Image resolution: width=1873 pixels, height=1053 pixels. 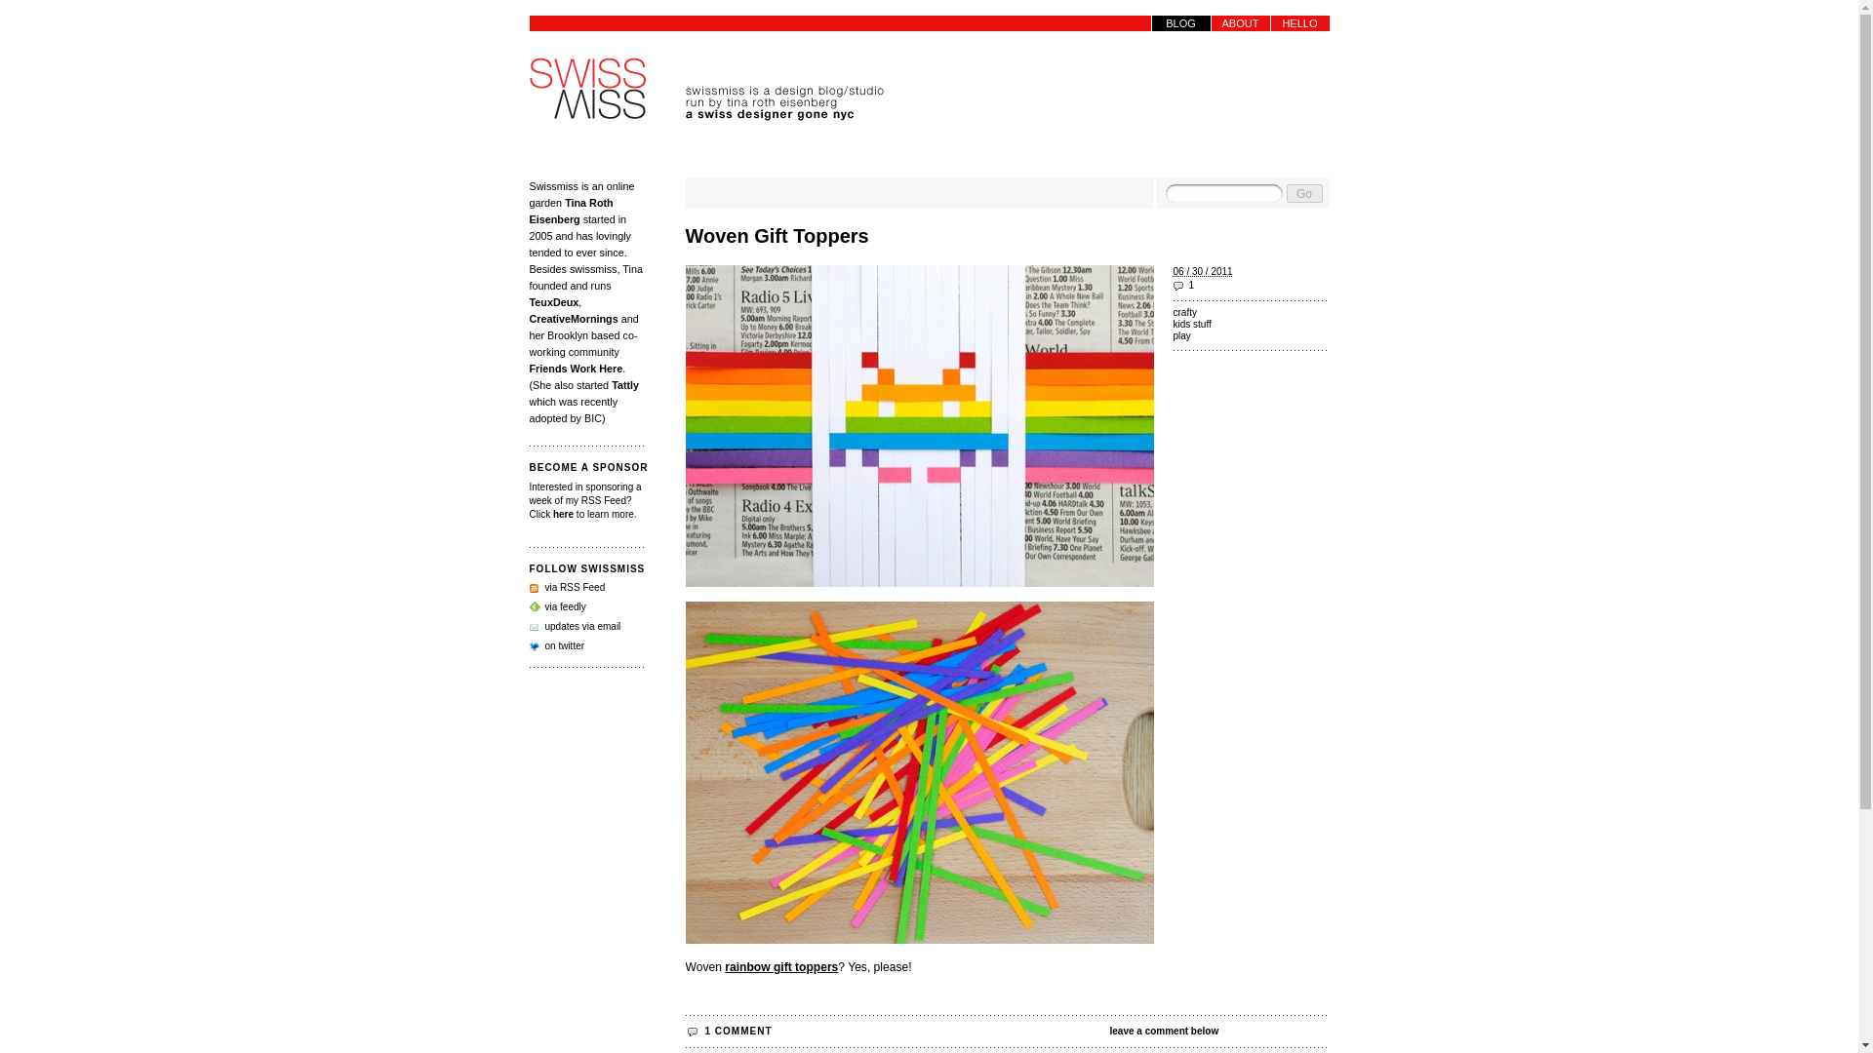 What do you see at coordinates (573, 318) in the screenshot?
I see `CreativeMornings` at bounding box center [573, 318].